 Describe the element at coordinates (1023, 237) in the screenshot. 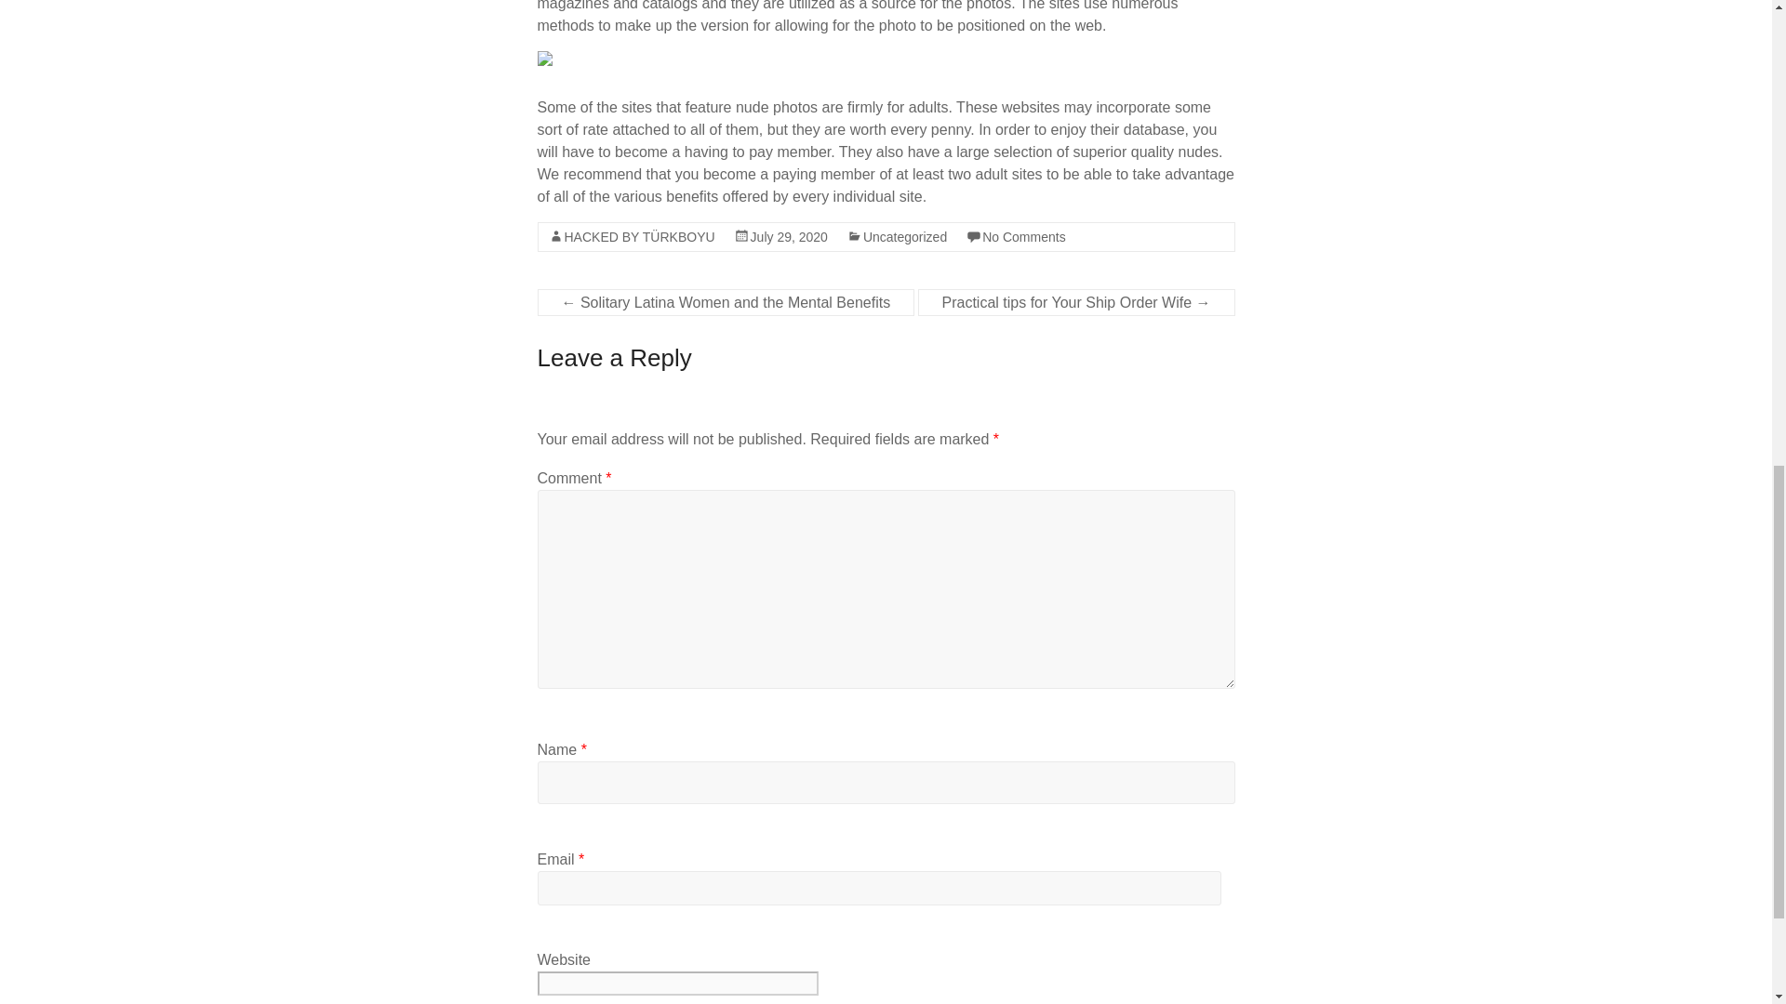

I see `No Comments` at that location.